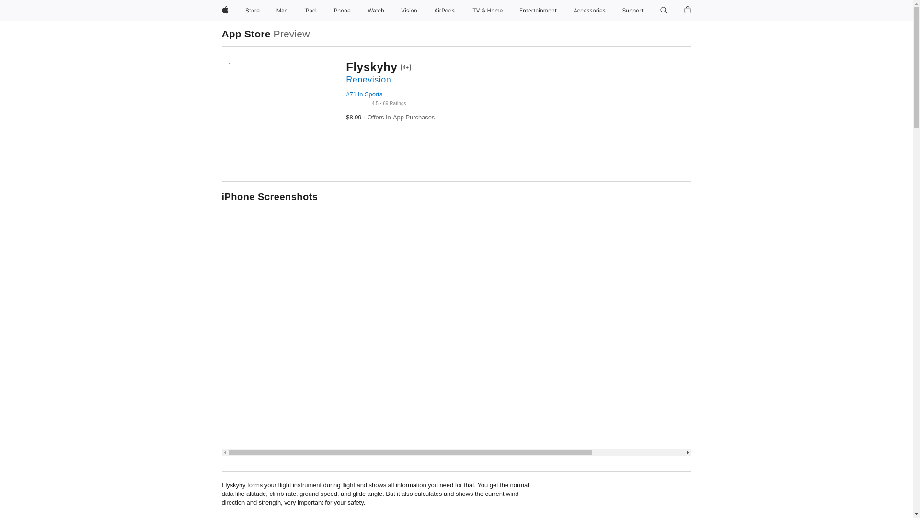 The width and height of the screenshot is (920, 518). I want to click on Store, so click(252, 11).